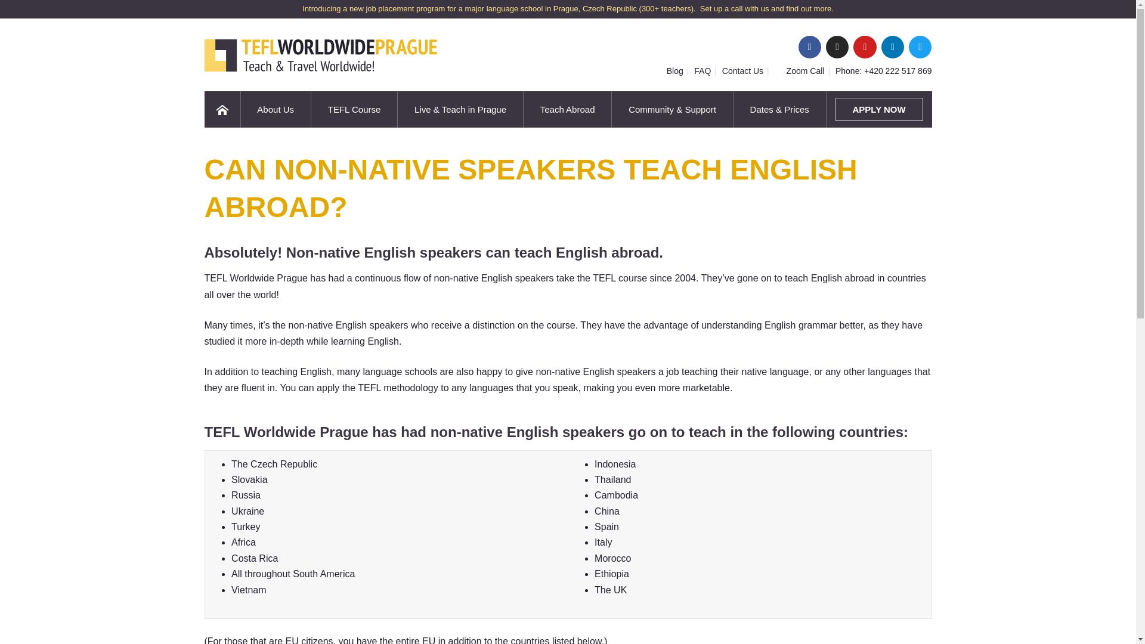 This screenshot has height=644, width=1145. What do you see at coordinates (805, 71) in the screenshot?
I see `Zoom Call` at bounding box center [805, 71].